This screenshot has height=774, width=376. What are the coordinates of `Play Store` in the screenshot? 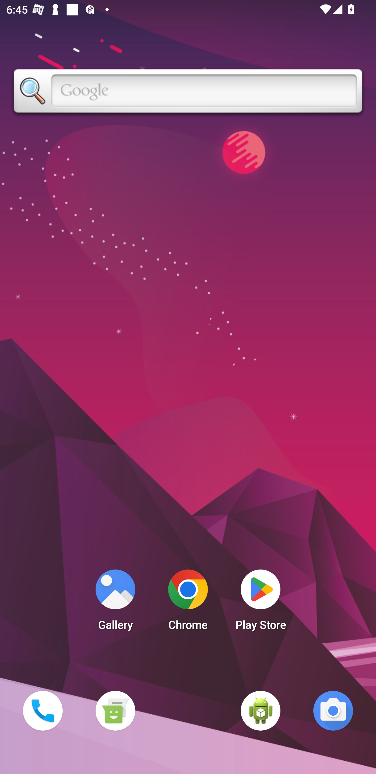 It's located at (261, 602).